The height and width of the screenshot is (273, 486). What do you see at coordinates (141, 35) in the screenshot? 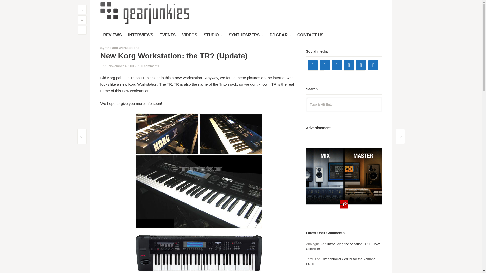
I see `INTERVIEWS` at bounding box center [141, 35].